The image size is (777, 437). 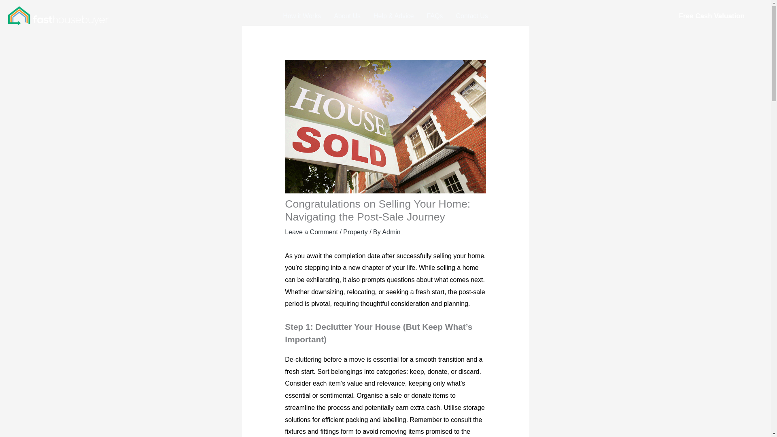 What do you see at coordinates (312, 232) in the screenshot?
I see `Leave a Comment` at bounding box center [312, 232].